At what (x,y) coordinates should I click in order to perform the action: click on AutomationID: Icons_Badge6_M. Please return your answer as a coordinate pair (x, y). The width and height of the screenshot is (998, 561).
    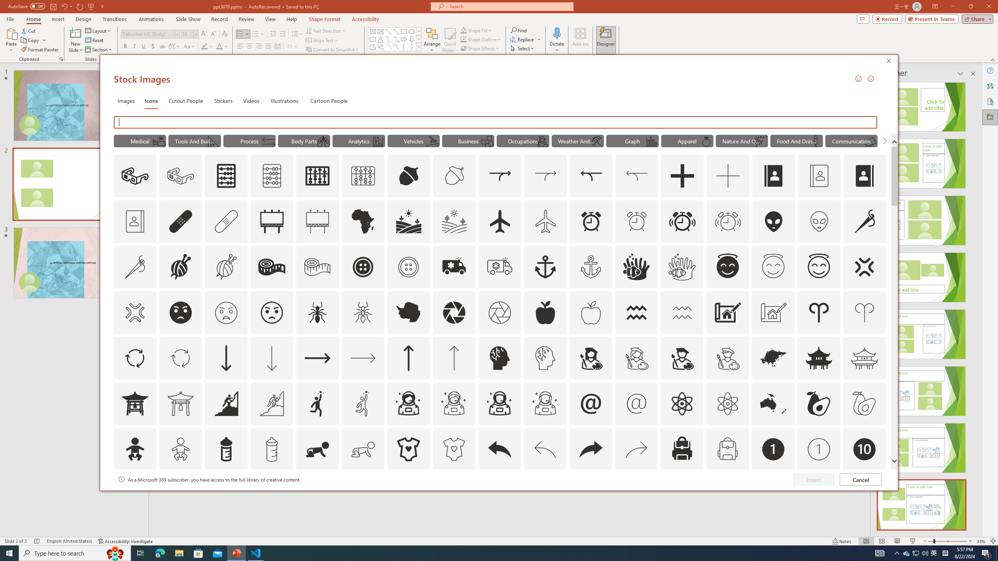
    Looking at the image, I should click on (591, 495).